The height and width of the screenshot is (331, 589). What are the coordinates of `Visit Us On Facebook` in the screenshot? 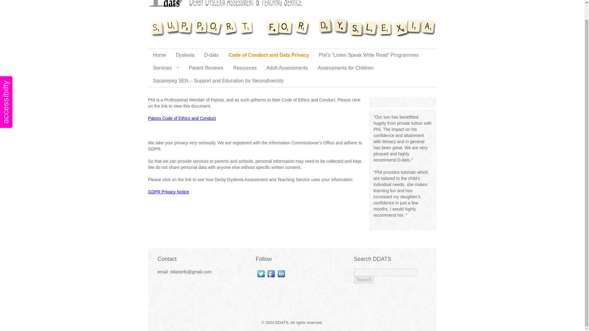 It's located at (271, 273).